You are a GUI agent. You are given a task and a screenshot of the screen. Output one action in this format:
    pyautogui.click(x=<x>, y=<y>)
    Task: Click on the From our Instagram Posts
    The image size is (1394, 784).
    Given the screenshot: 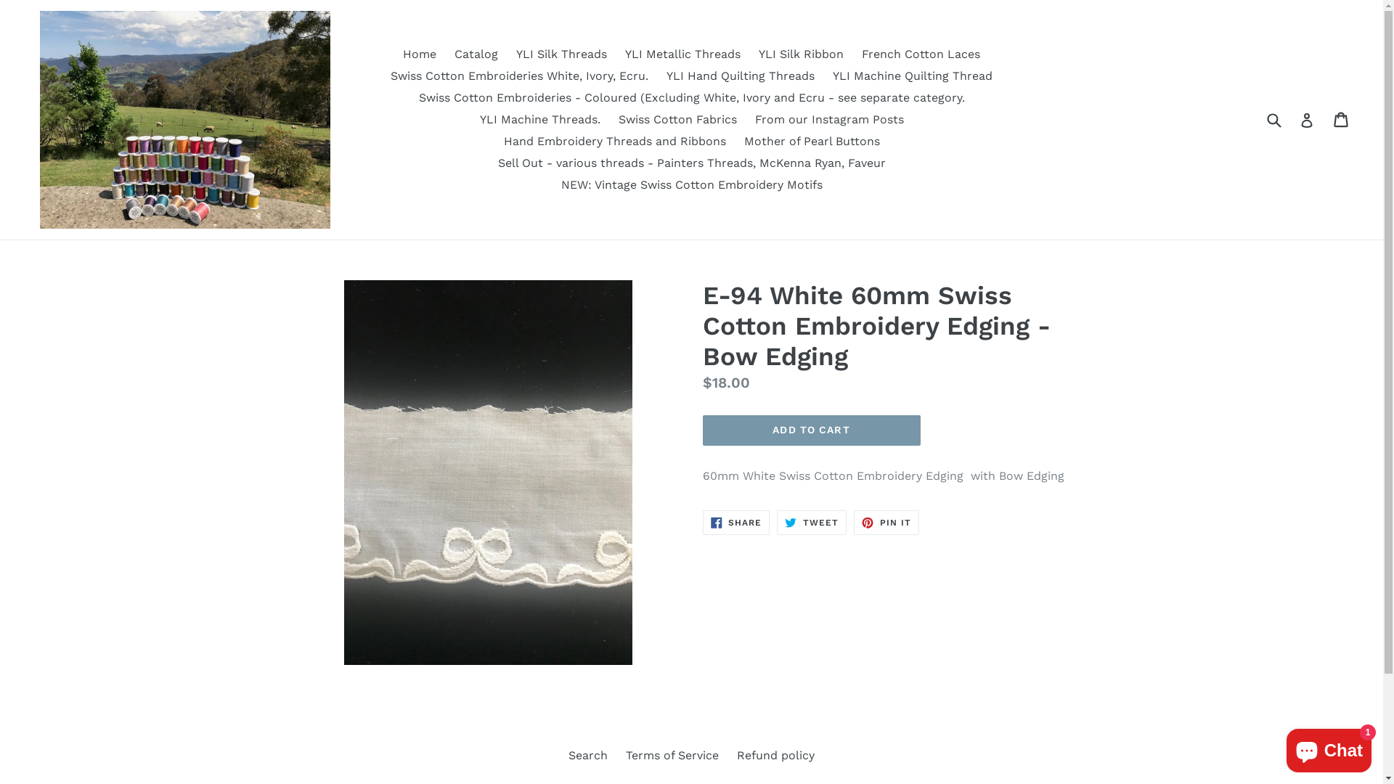 What is the action you would take?
    pyautogui.click(x=829, y=120)
    